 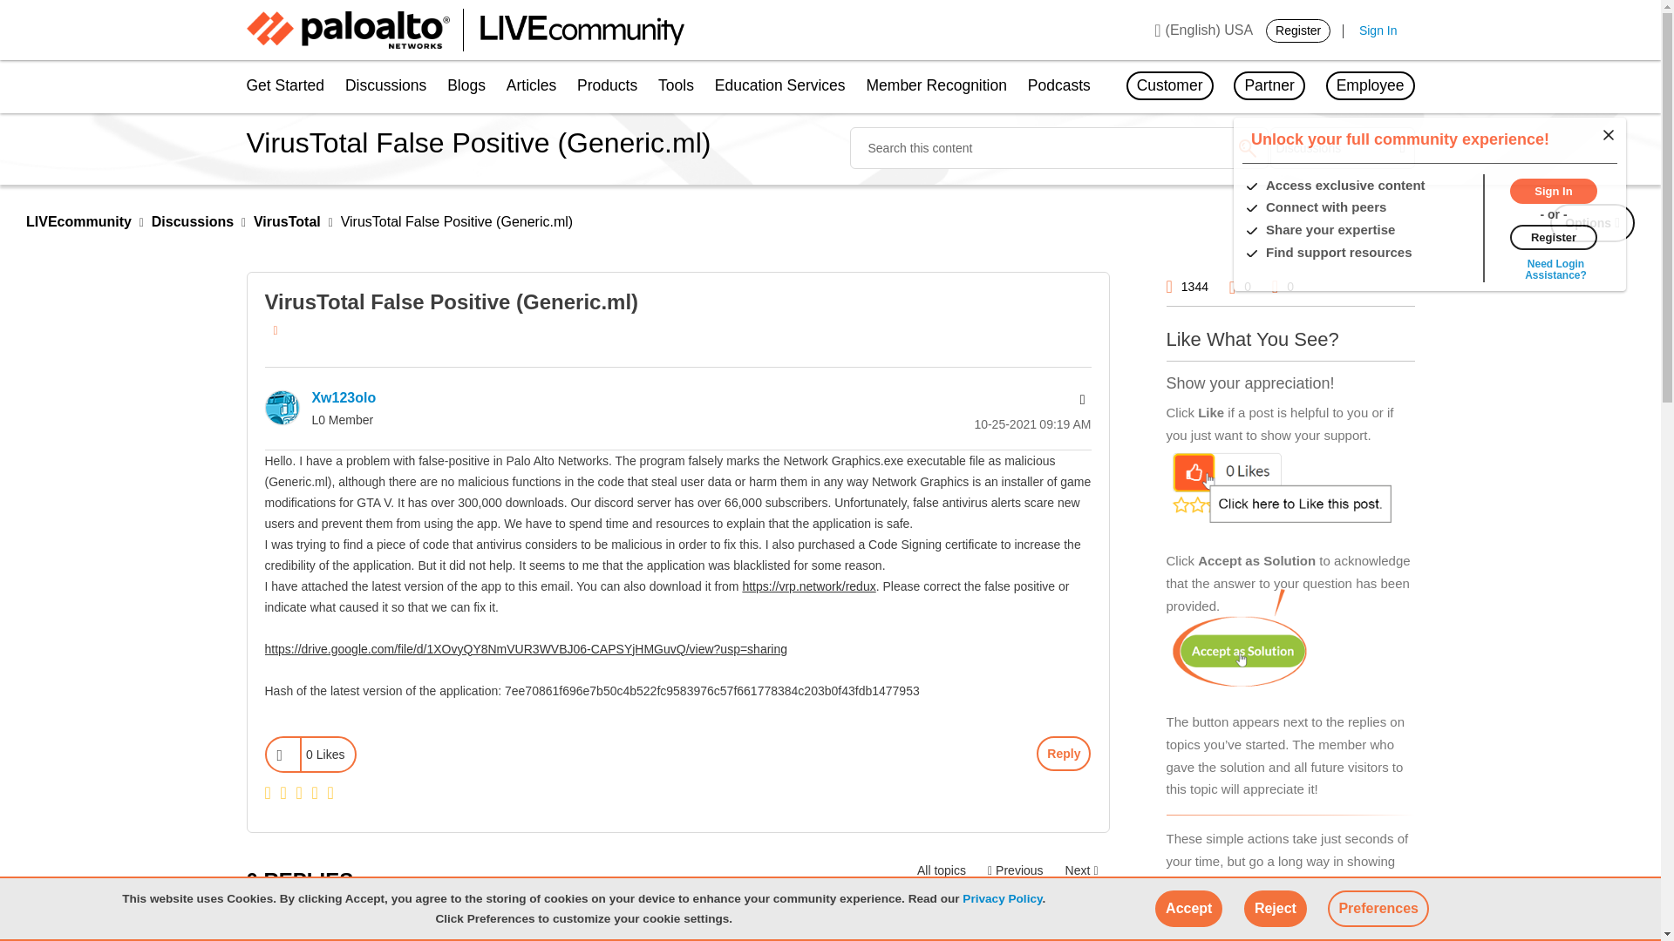 I want to click on Search, so click(x=1058, y=148).